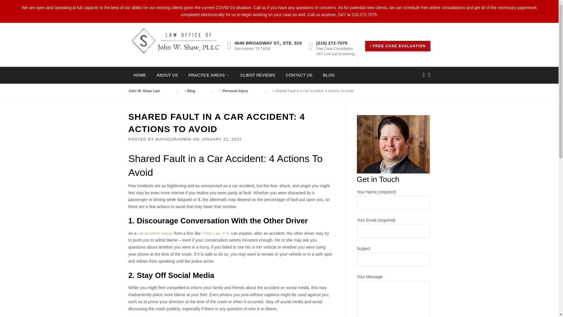 The height and width of the screenshot is (317, 563). Describe the element at coordinates (216, 233) in the screenshot. I see `Tuttle Law, P.A` at that location.